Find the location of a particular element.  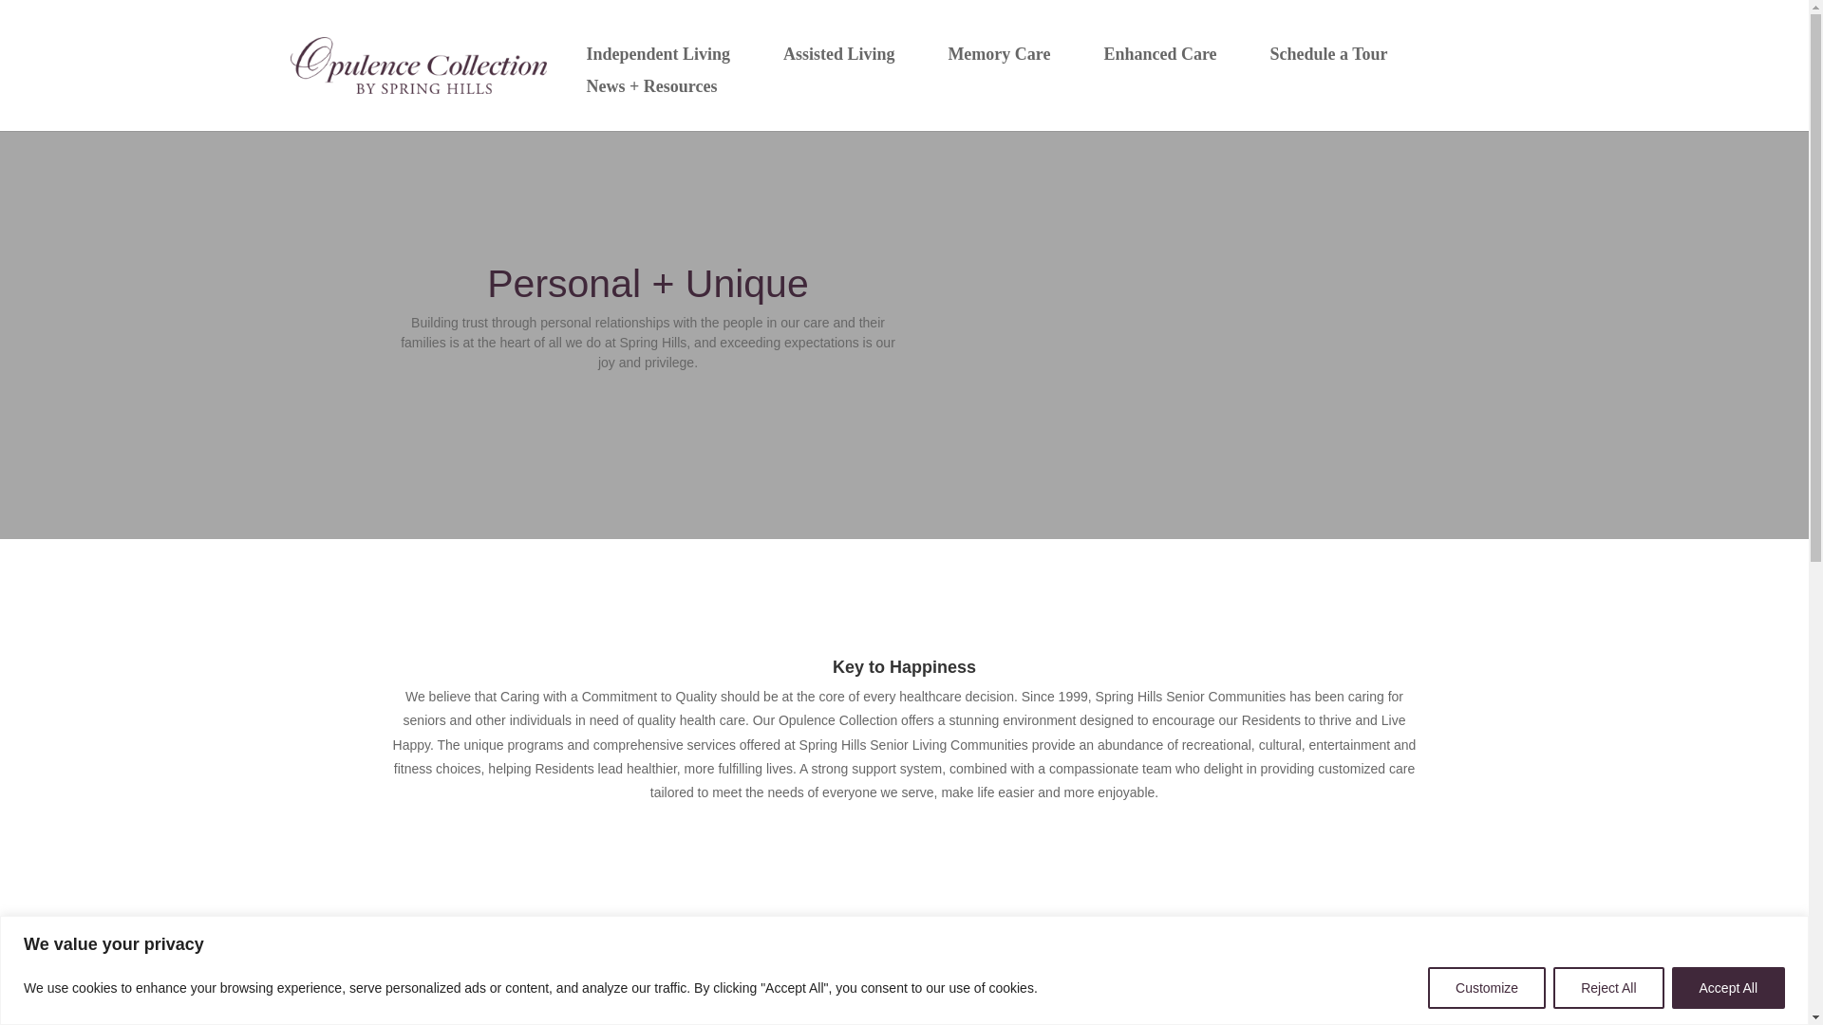

Independent Living is located at coordinates (657, 53).